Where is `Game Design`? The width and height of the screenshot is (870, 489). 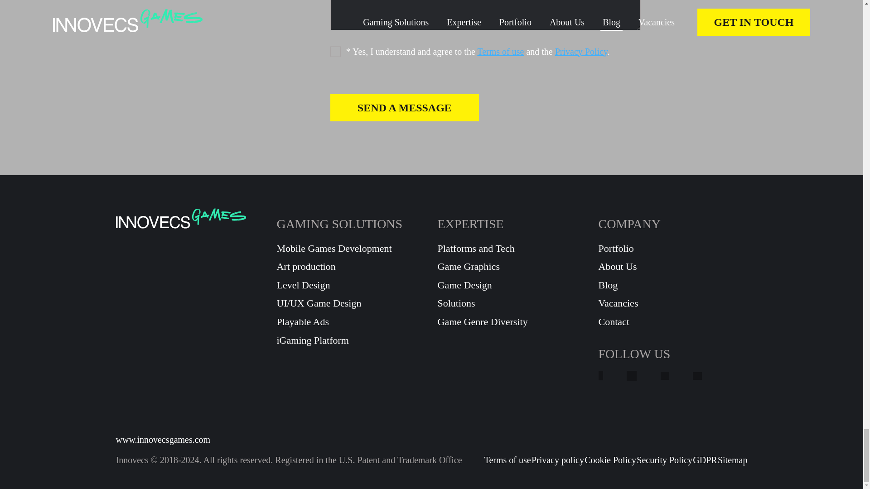
Game Design is located at coordinates (512, 285).